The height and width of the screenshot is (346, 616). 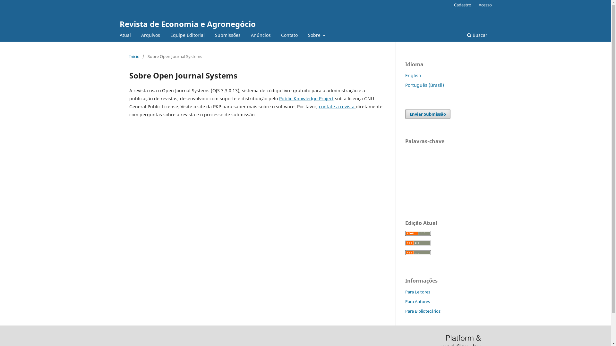 What do you see at coordinates (187, 36) in the screenshot?
I see `Equipe Editorial` at bounding box center [187, 36].